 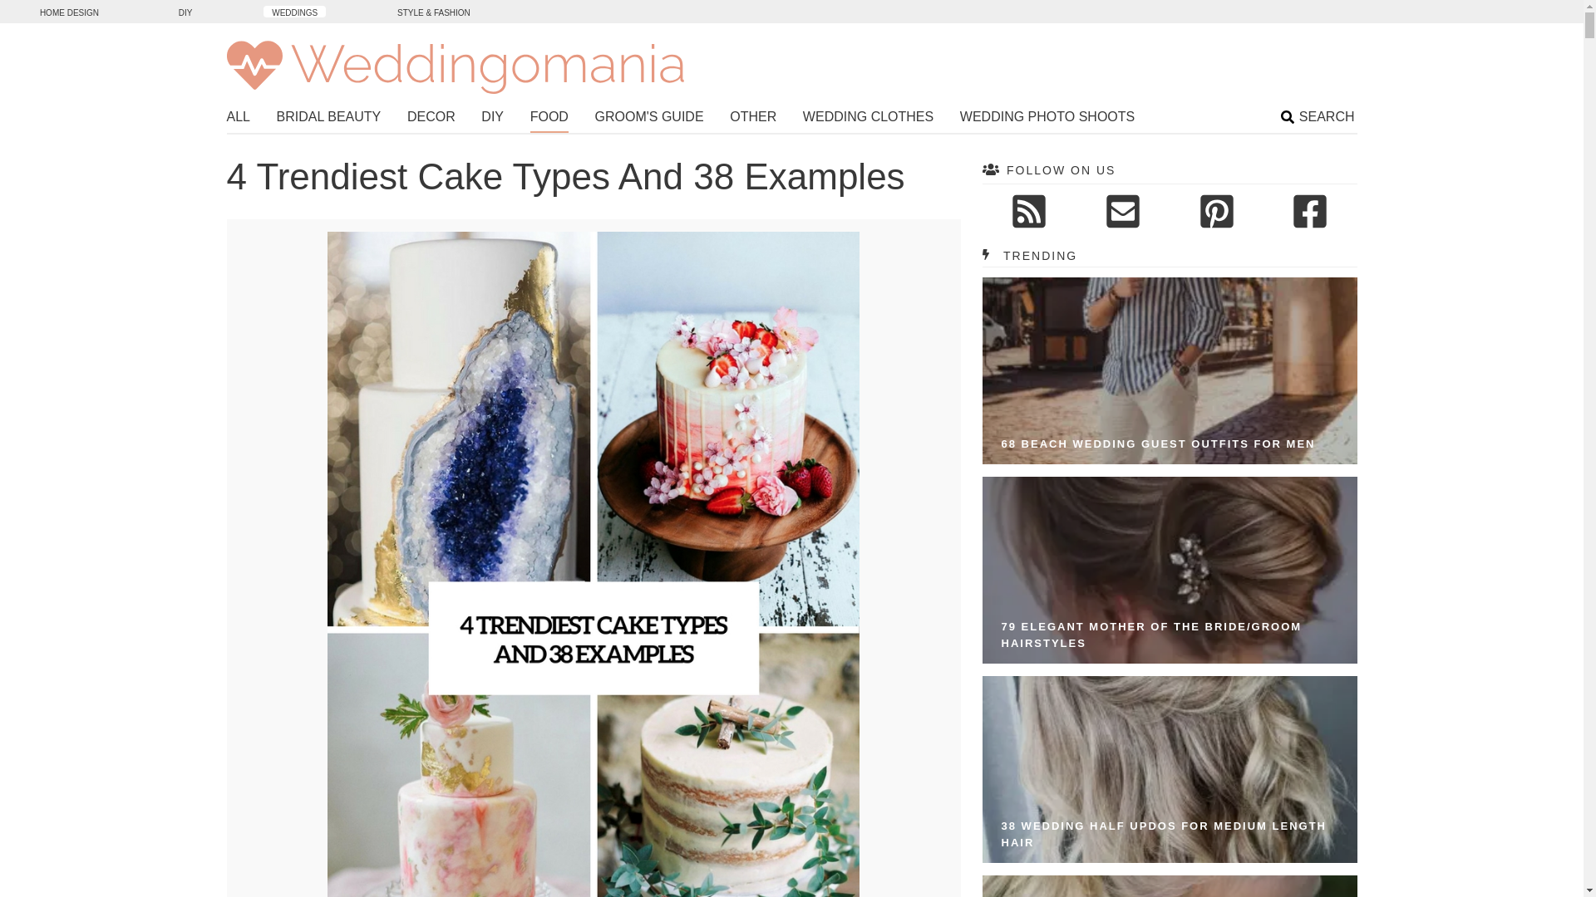 What do you see at coordinates (549, 120) in the screenshot?
I see `FOOD` at bounding box center [549, 120].